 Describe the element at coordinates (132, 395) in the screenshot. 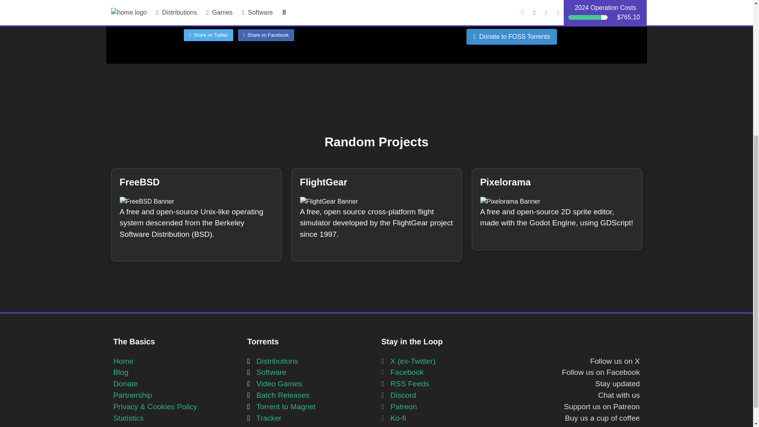

I see `Partnership` at that location.